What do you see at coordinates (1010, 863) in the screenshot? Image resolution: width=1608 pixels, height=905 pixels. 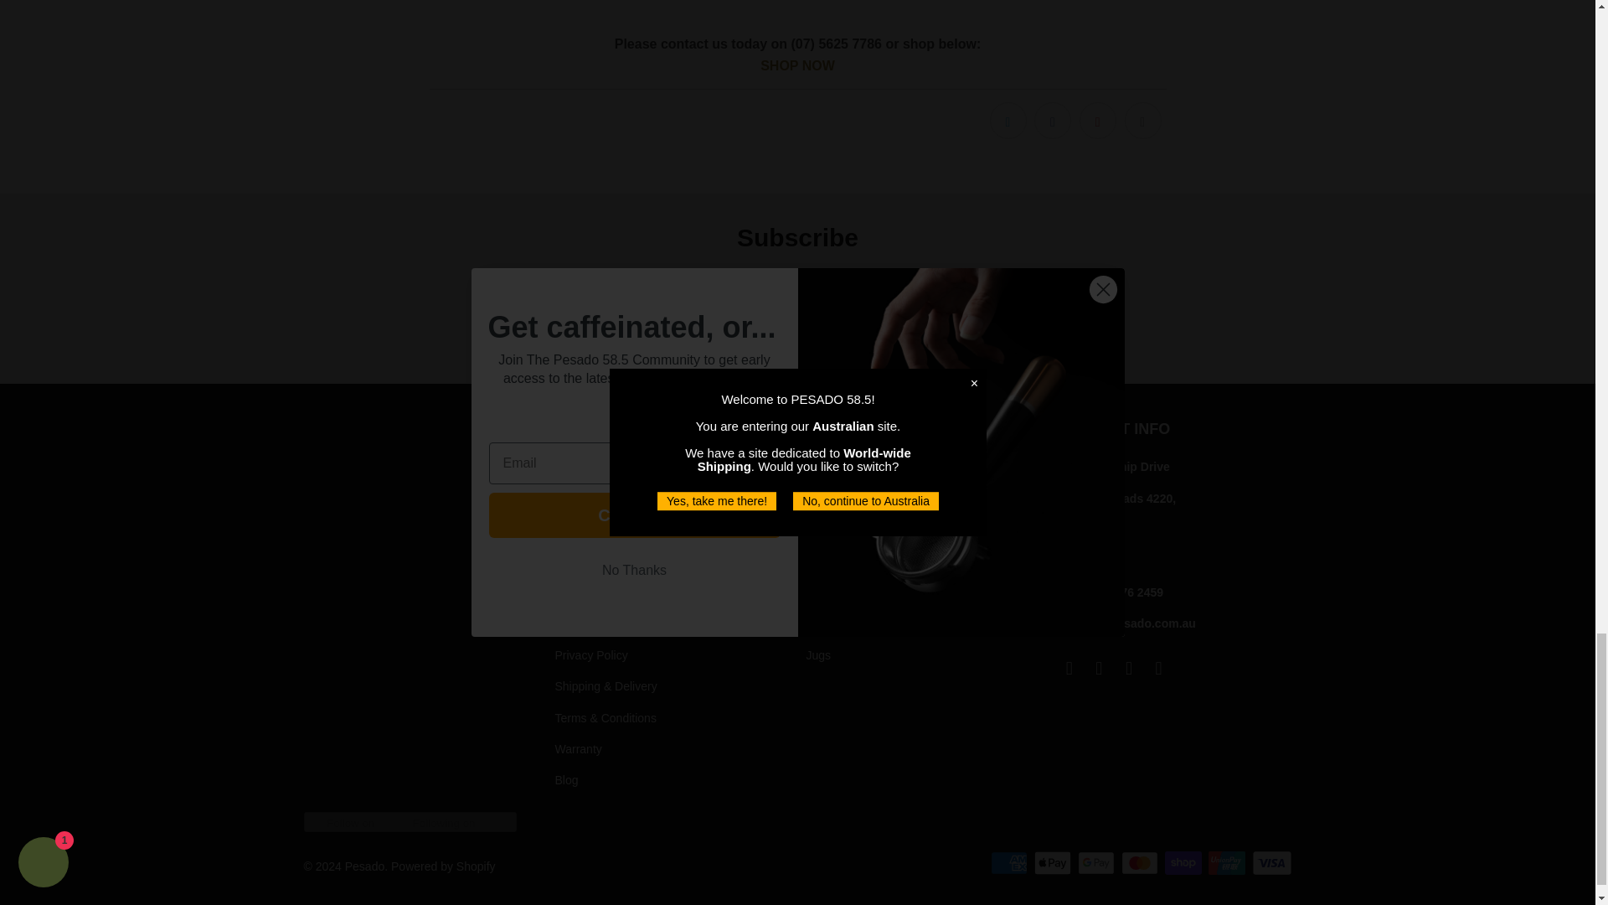 I see `American Express` at bounding box center [1010, 863].